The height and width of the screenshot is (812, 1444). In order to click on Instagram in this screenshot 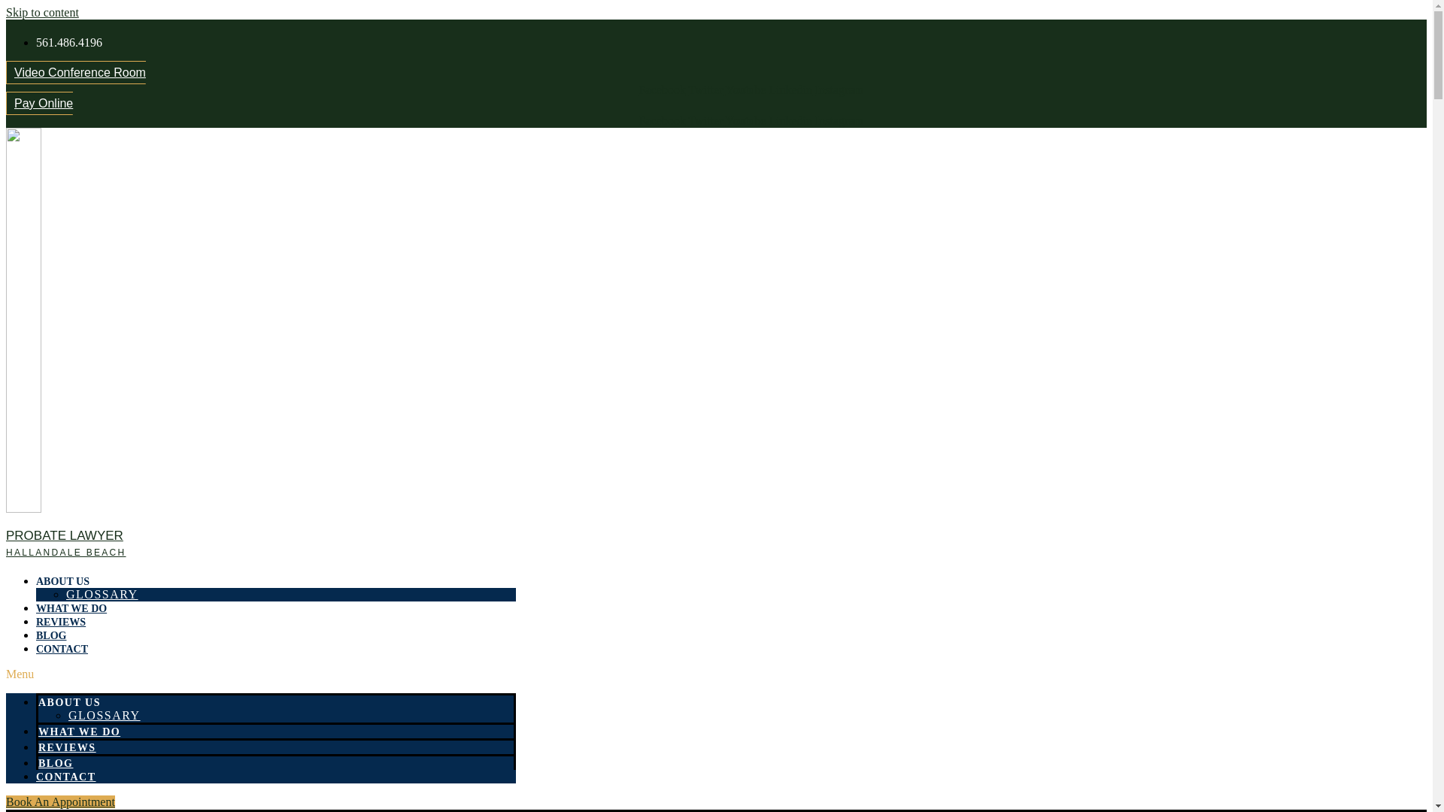, I will do `click(839, 90)`.